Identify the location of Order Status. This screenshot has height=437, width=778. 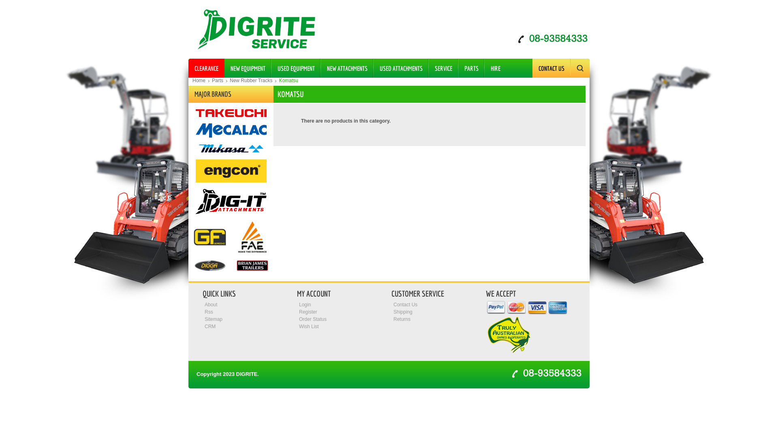
(313, 319).